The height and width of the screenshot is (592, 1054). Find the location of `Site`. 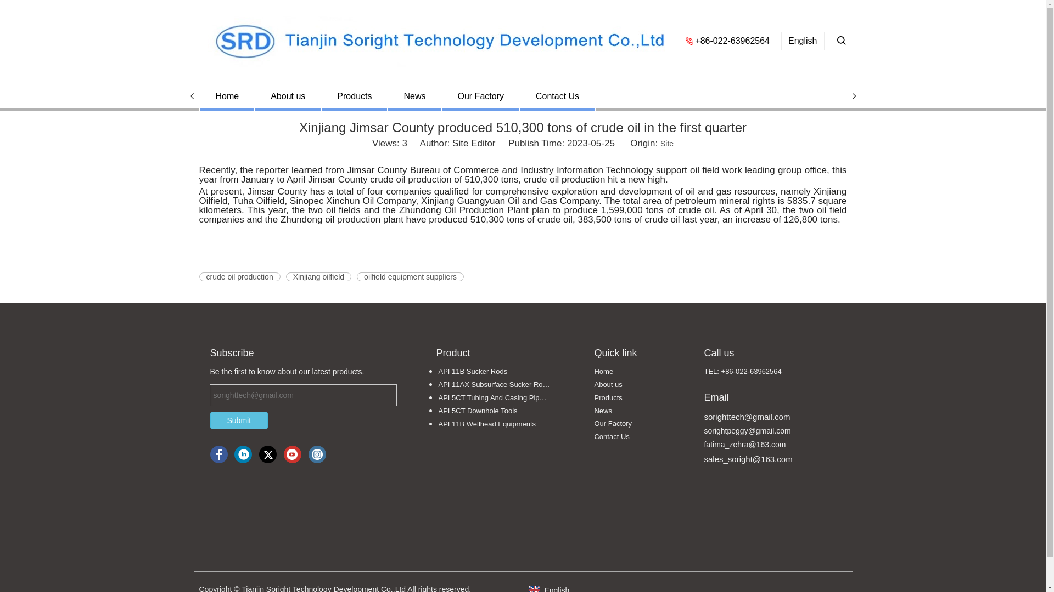

Site is located at coordinates (666, 144).